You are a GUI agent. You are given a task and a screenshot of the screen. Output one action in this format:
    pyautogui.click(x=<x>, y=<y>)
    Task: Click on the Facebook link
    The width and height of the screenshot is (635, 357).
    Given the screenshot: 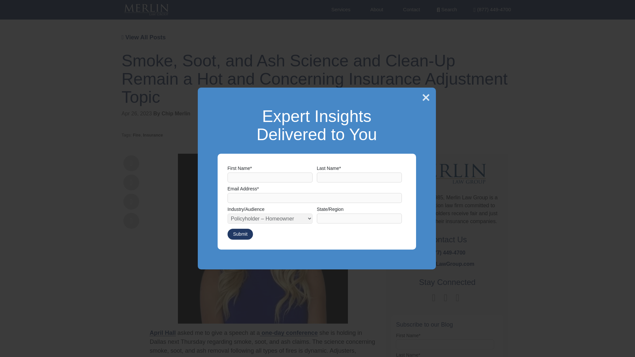 What is the action you would take?
    pyautogui.click(x=434, y=297)
    